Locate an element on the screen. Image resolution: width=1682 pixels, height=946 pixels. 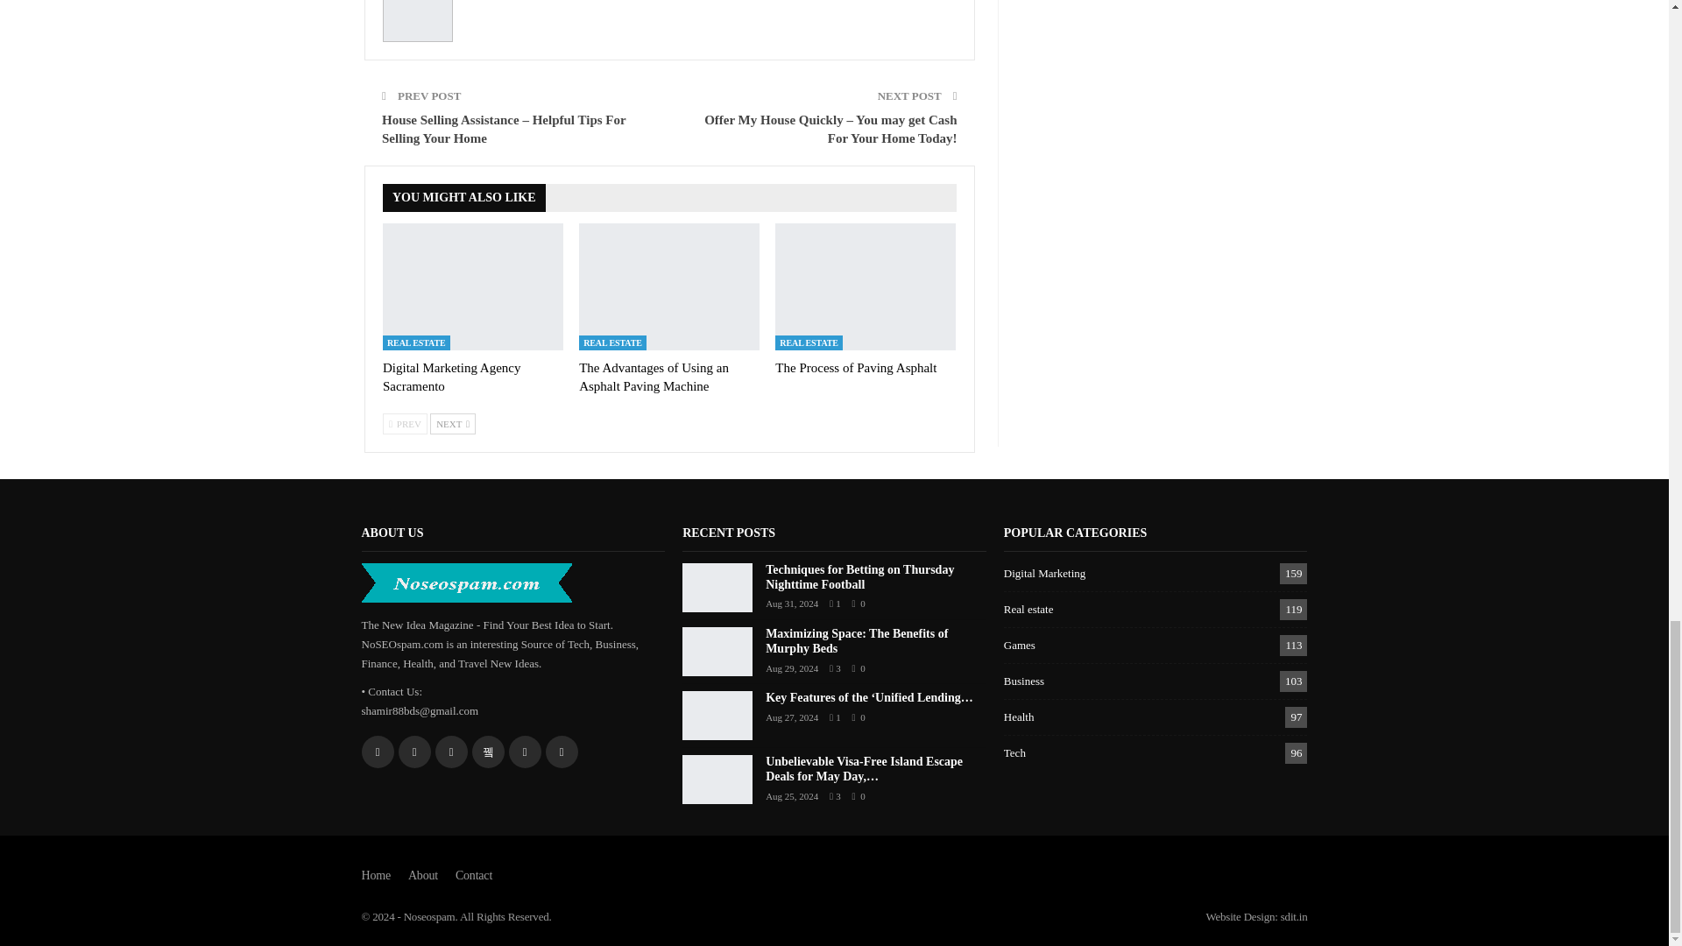
The Advantages of Using an Asphalt Paving Machine is located at coordinates (669, 286).